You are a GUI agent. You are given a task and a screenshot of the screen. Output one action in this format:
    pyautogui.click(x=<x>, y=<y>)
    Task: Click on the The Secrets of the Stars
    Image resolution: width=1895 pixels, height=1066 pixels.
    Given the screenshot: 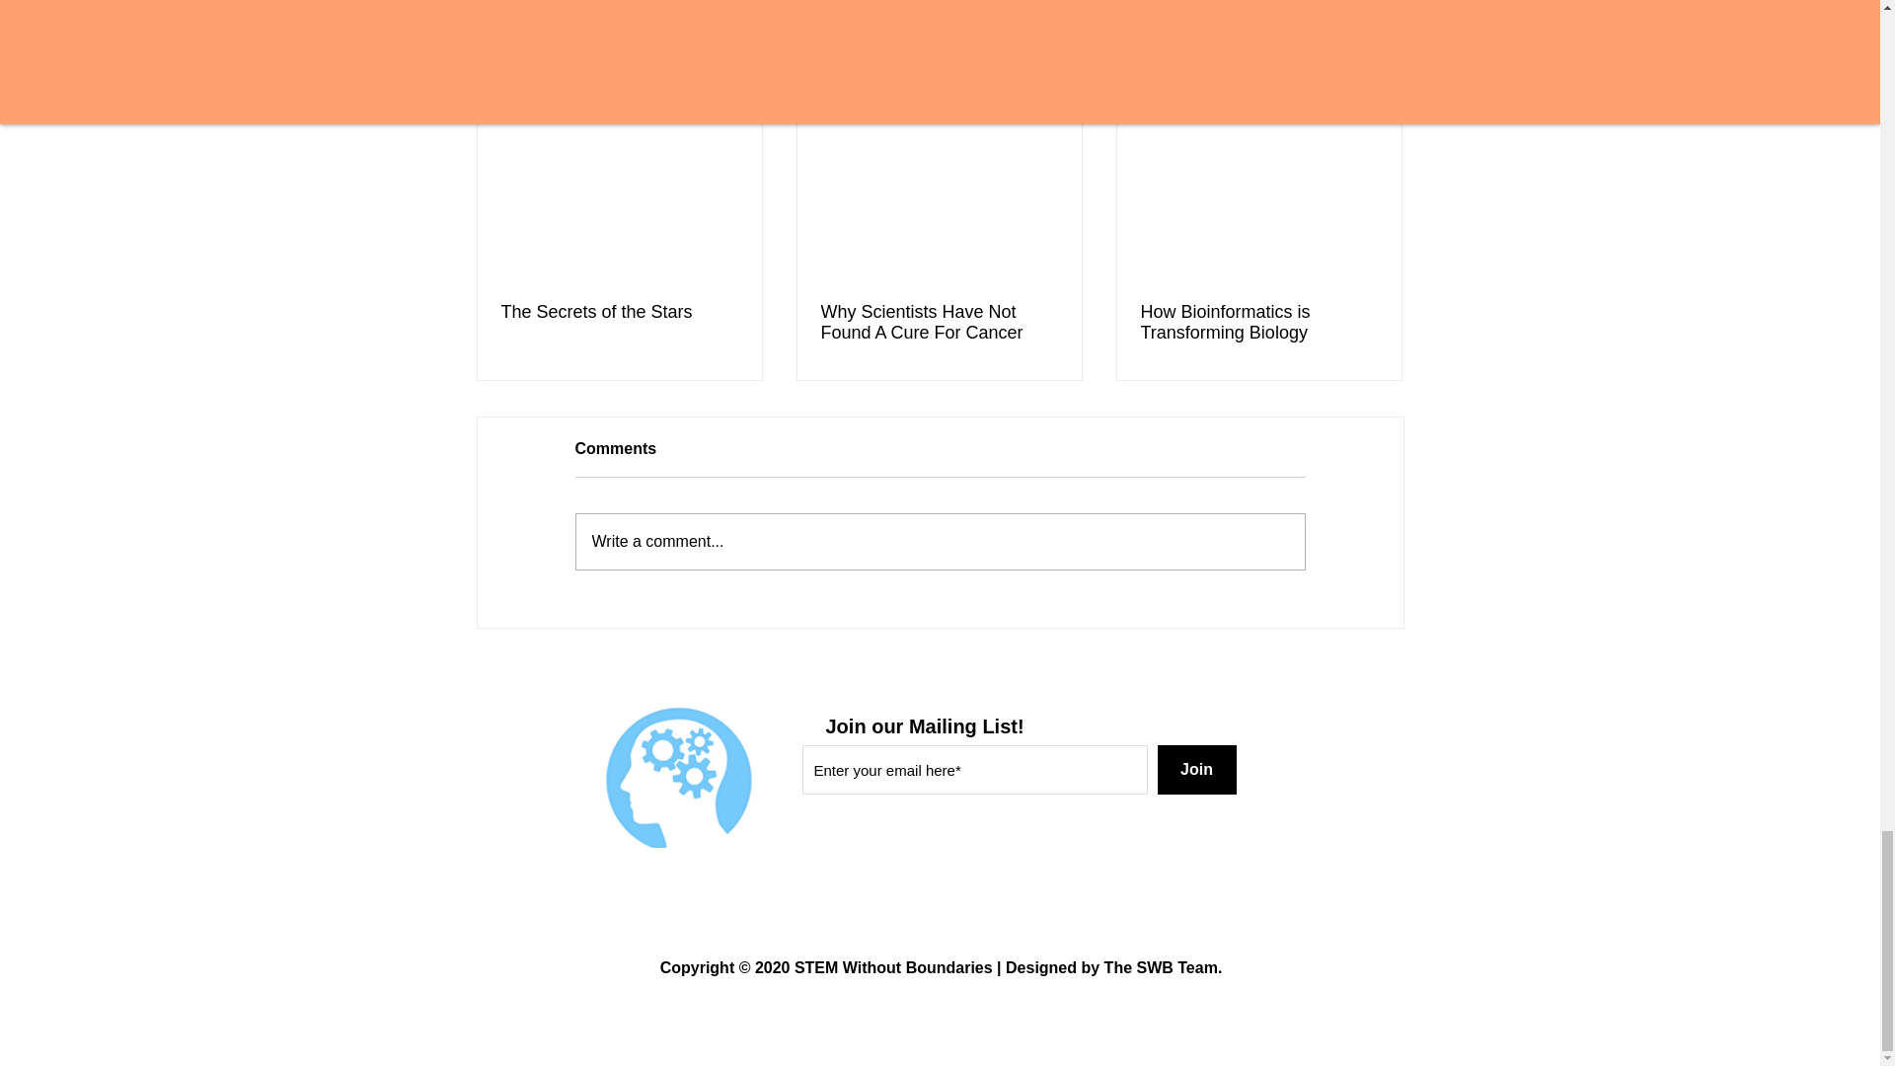 What is the action you would take?
    pyautogui.click(x=620, y=312)
    